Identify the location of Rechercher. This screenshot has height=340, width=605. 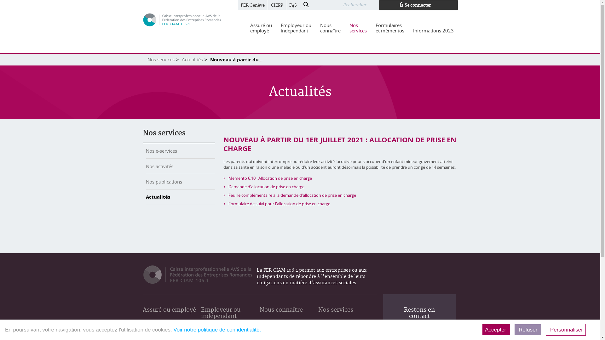
(360, 5).